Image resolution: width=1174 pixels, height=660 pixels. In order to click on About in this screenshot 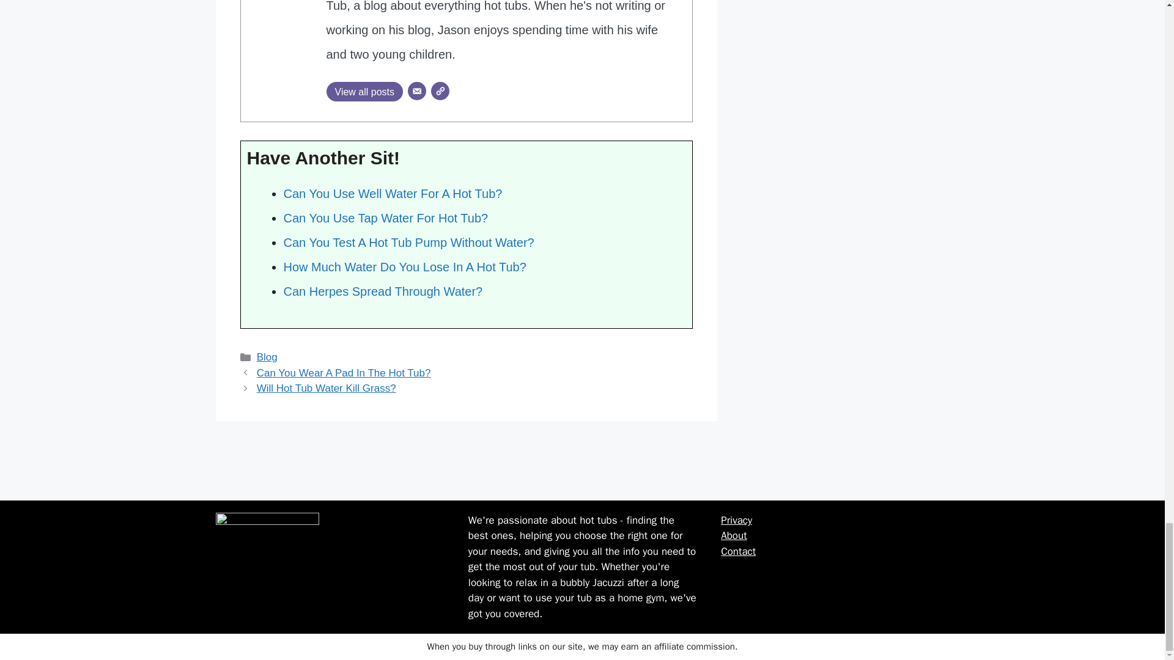, I will do `click(734, 535)`.